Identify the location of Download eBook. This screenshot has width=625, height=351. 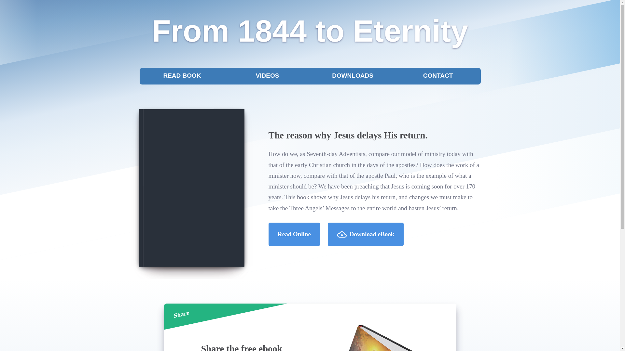
(366, 234).